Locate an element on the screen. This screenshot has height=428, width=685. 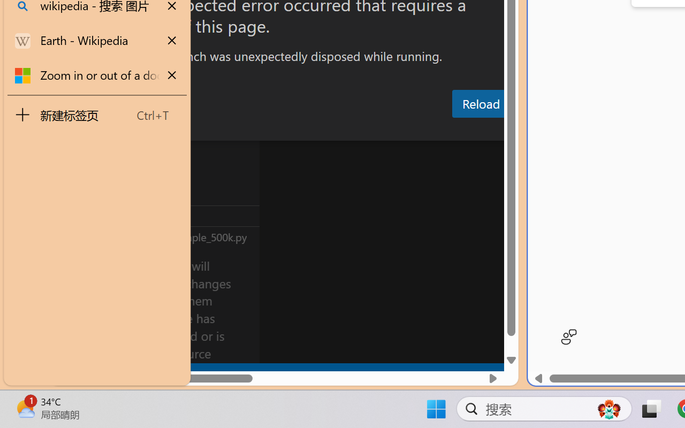
Outline Section is located at coordinates (177, 216).